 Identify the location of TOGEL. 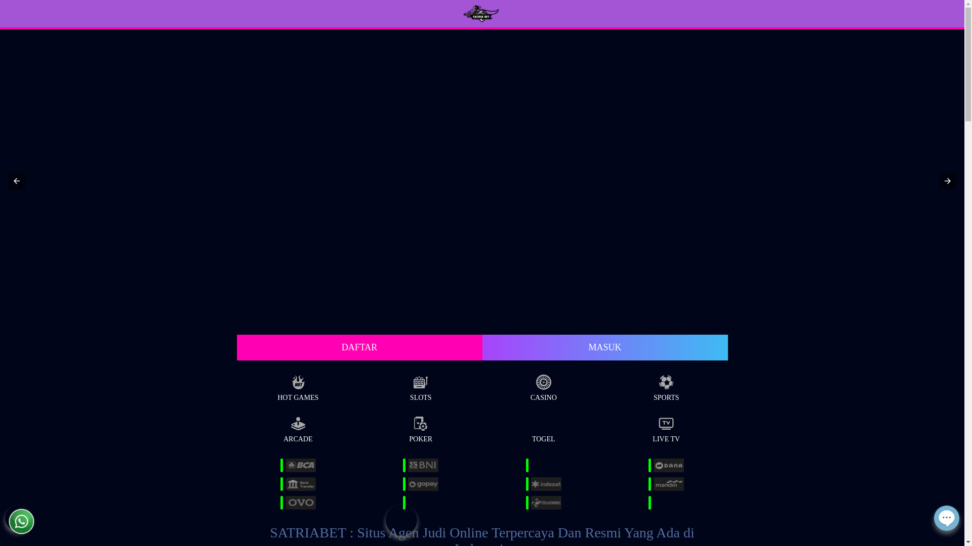
(544, 428).